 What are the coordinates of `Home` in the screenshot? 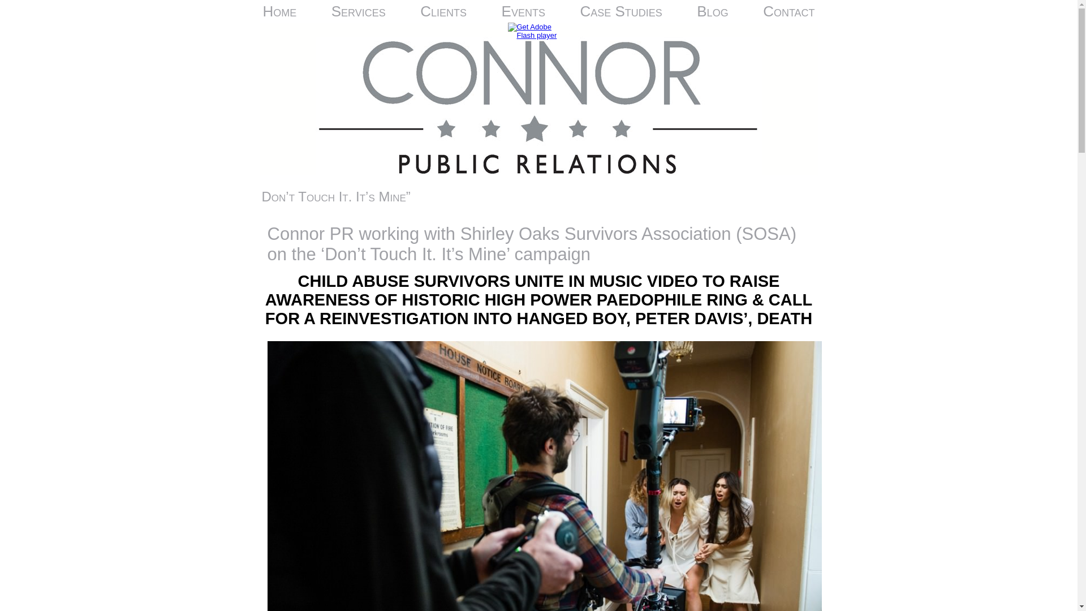 It's located at (279, 11).